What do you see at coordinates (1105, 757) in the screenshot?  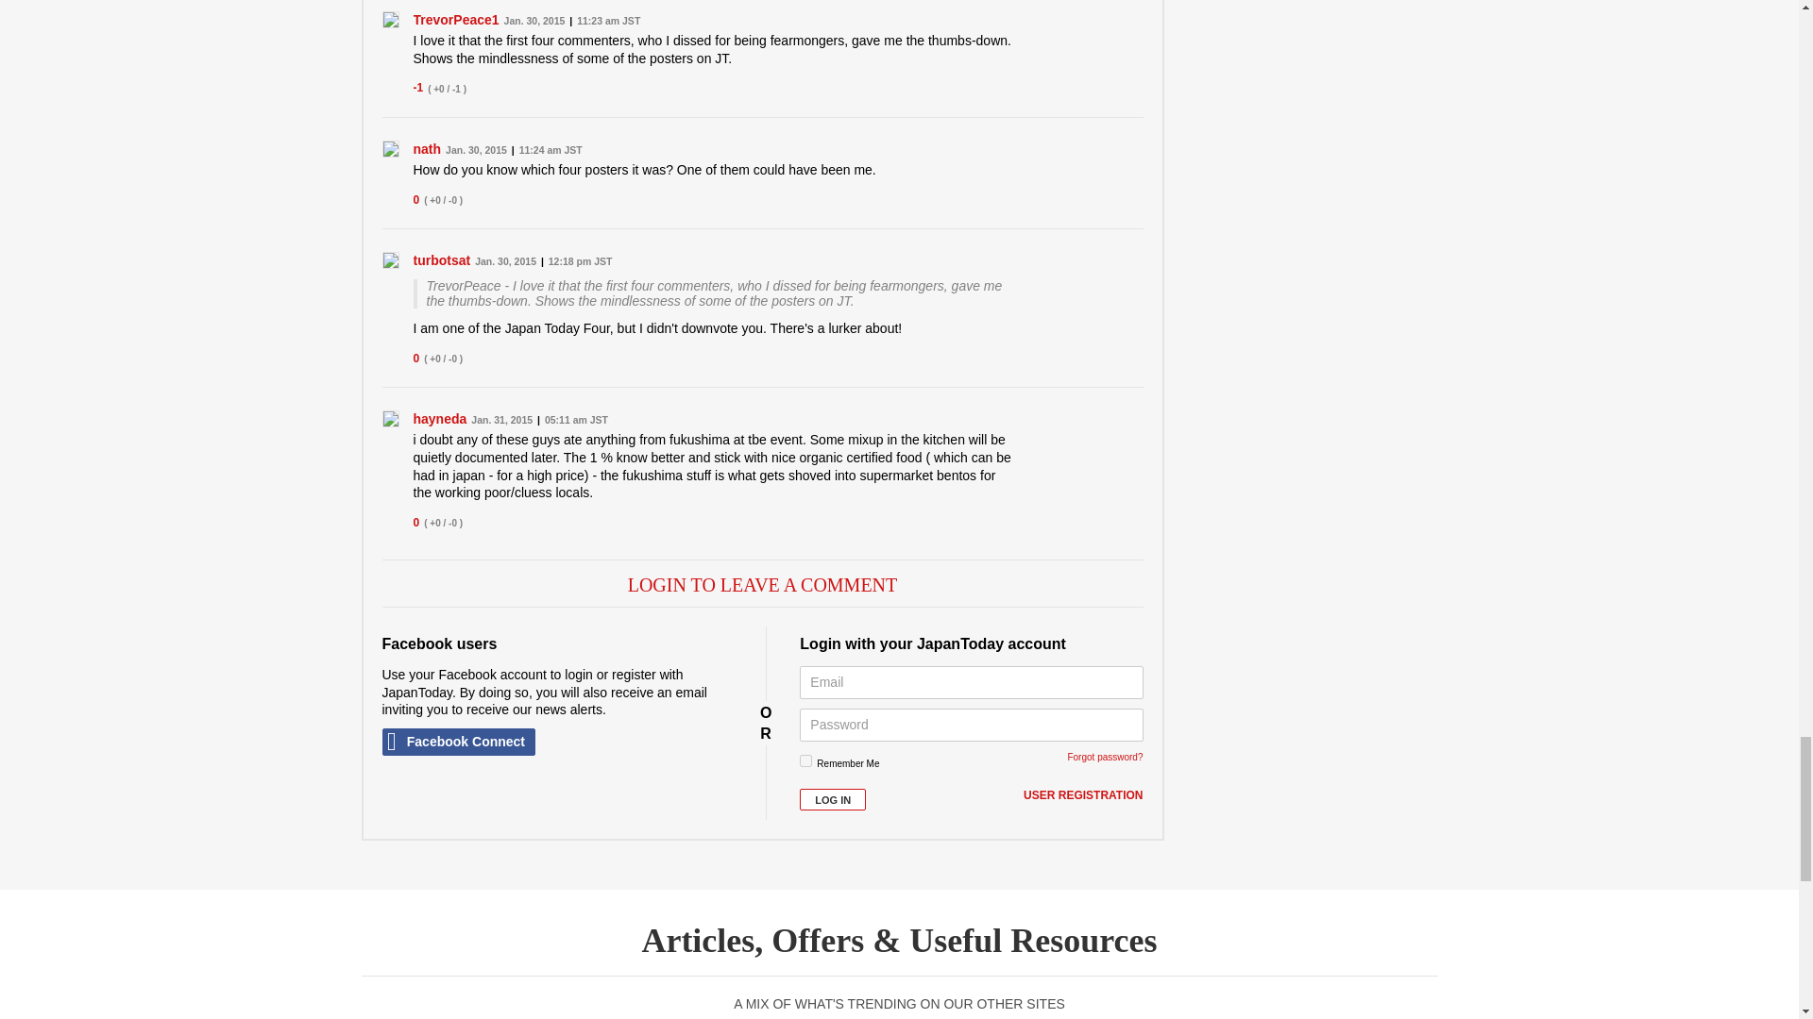 I see `Forgot password?` at bounding box center [1105, 757].